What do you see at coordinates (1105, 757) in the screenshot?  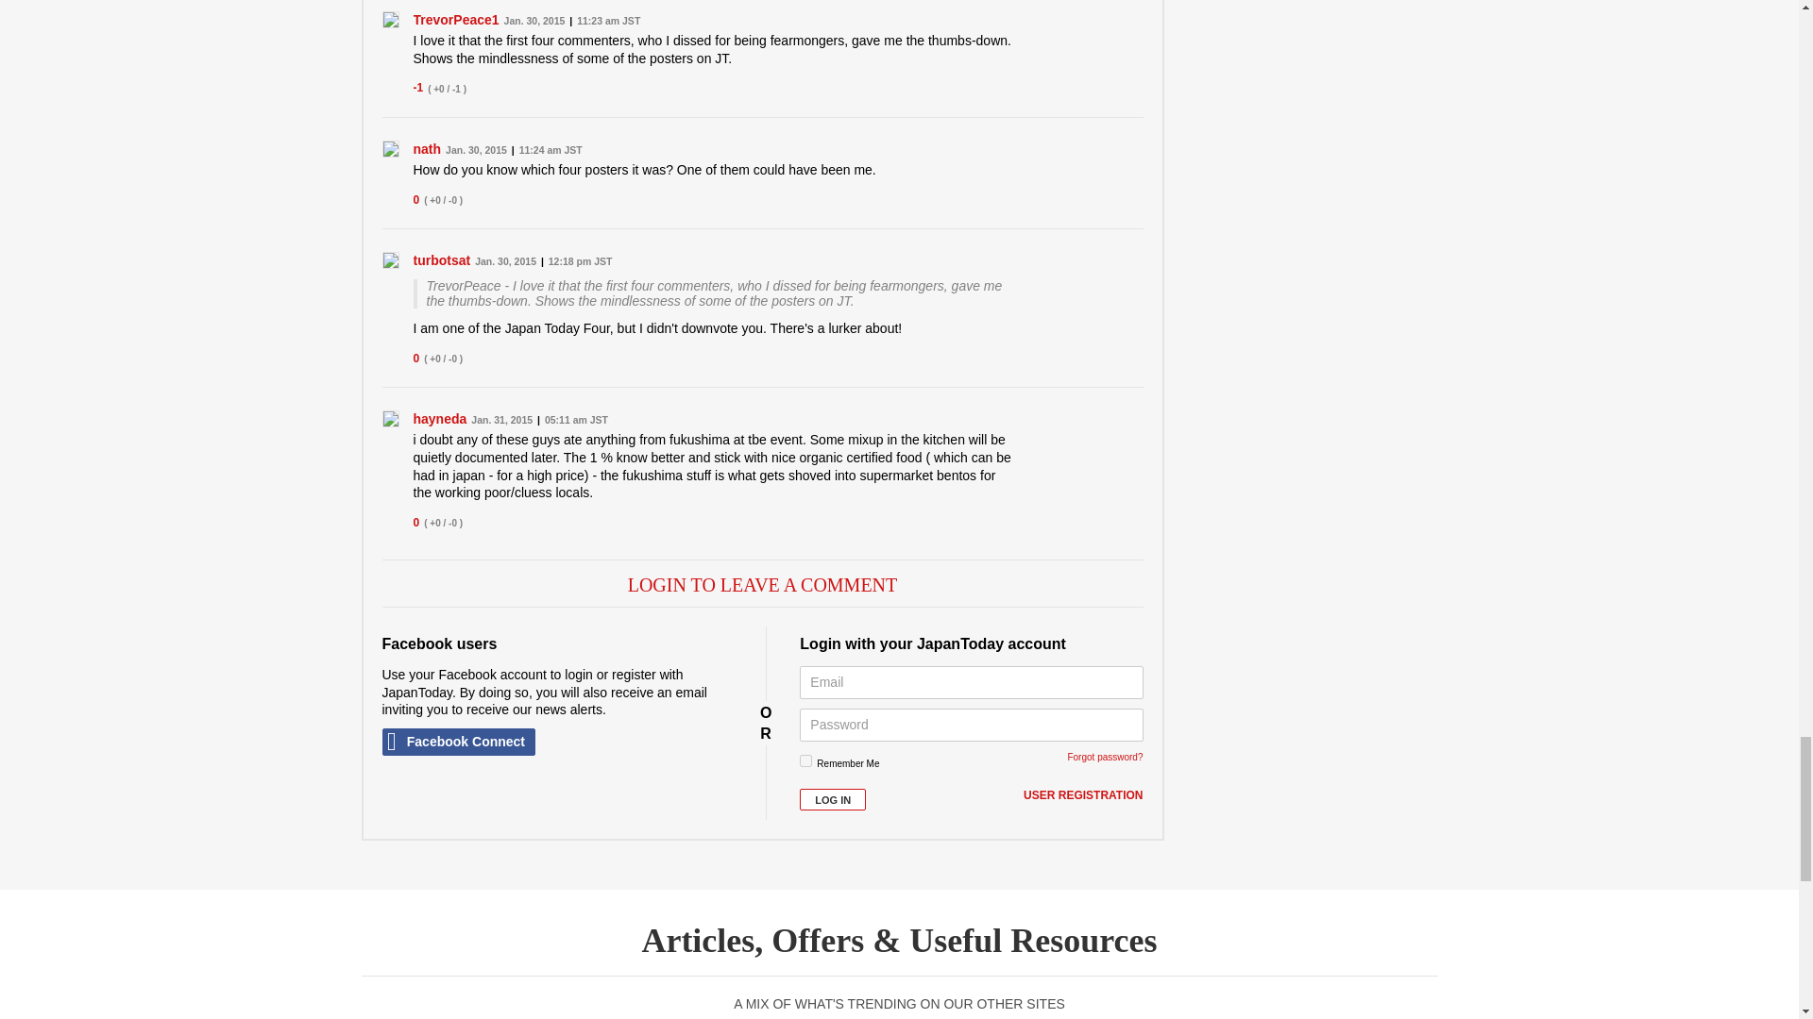 I see `Forgot password?` at bounding box center [1105, 757].